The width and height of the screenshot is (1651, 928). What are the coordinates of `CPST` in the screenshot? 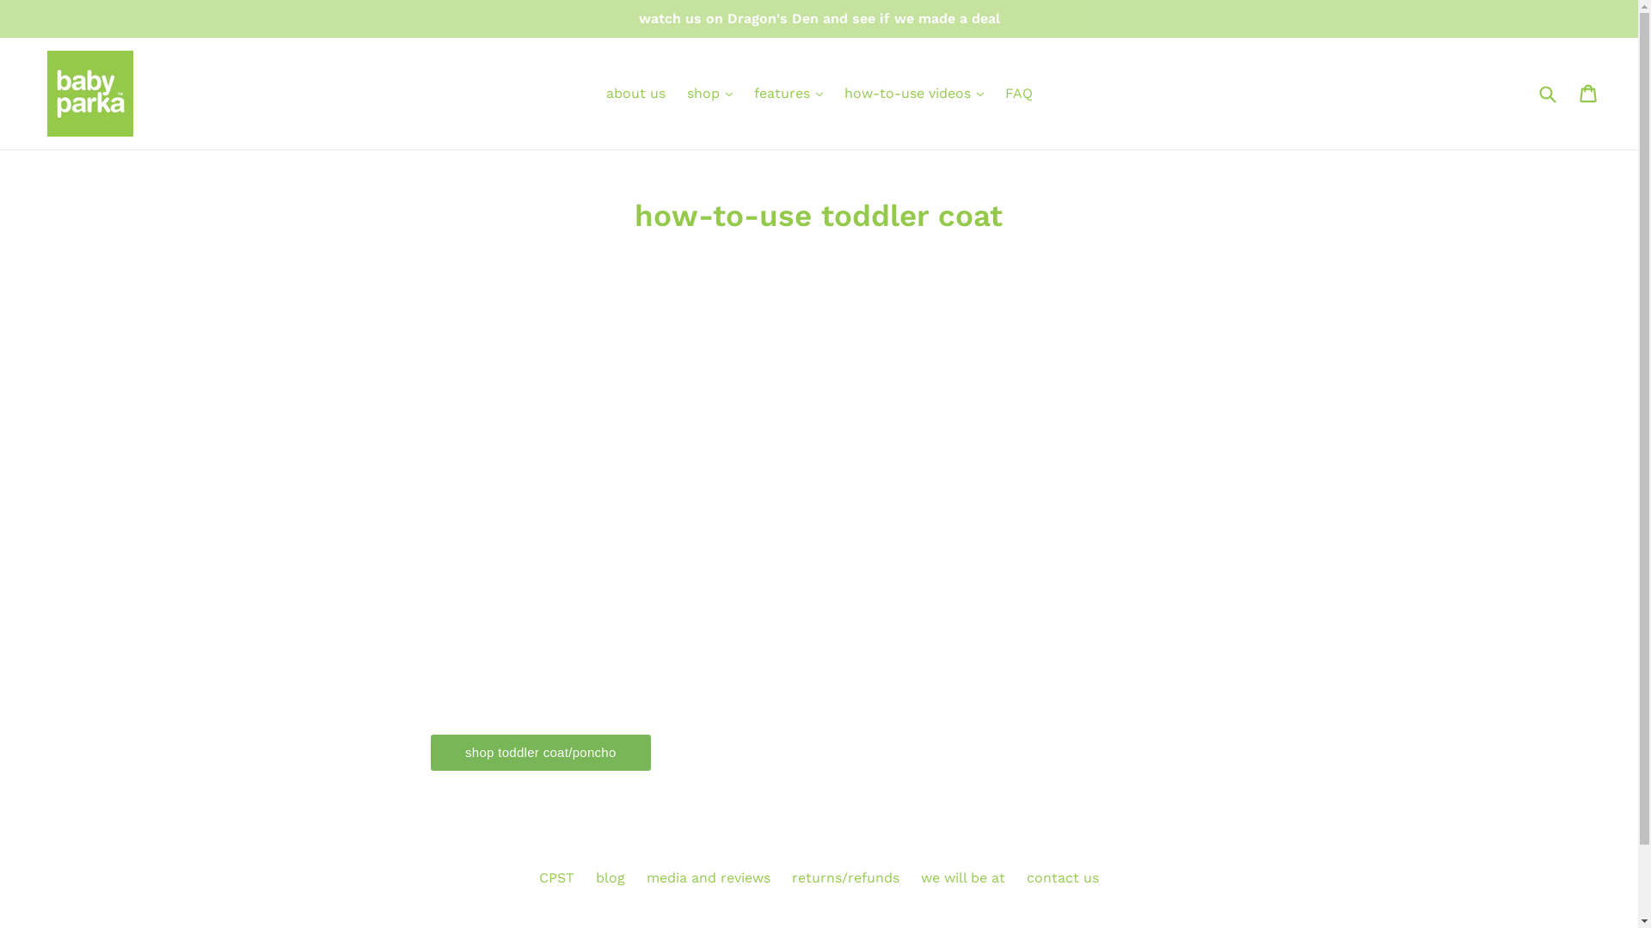 It's located at (557, 878).